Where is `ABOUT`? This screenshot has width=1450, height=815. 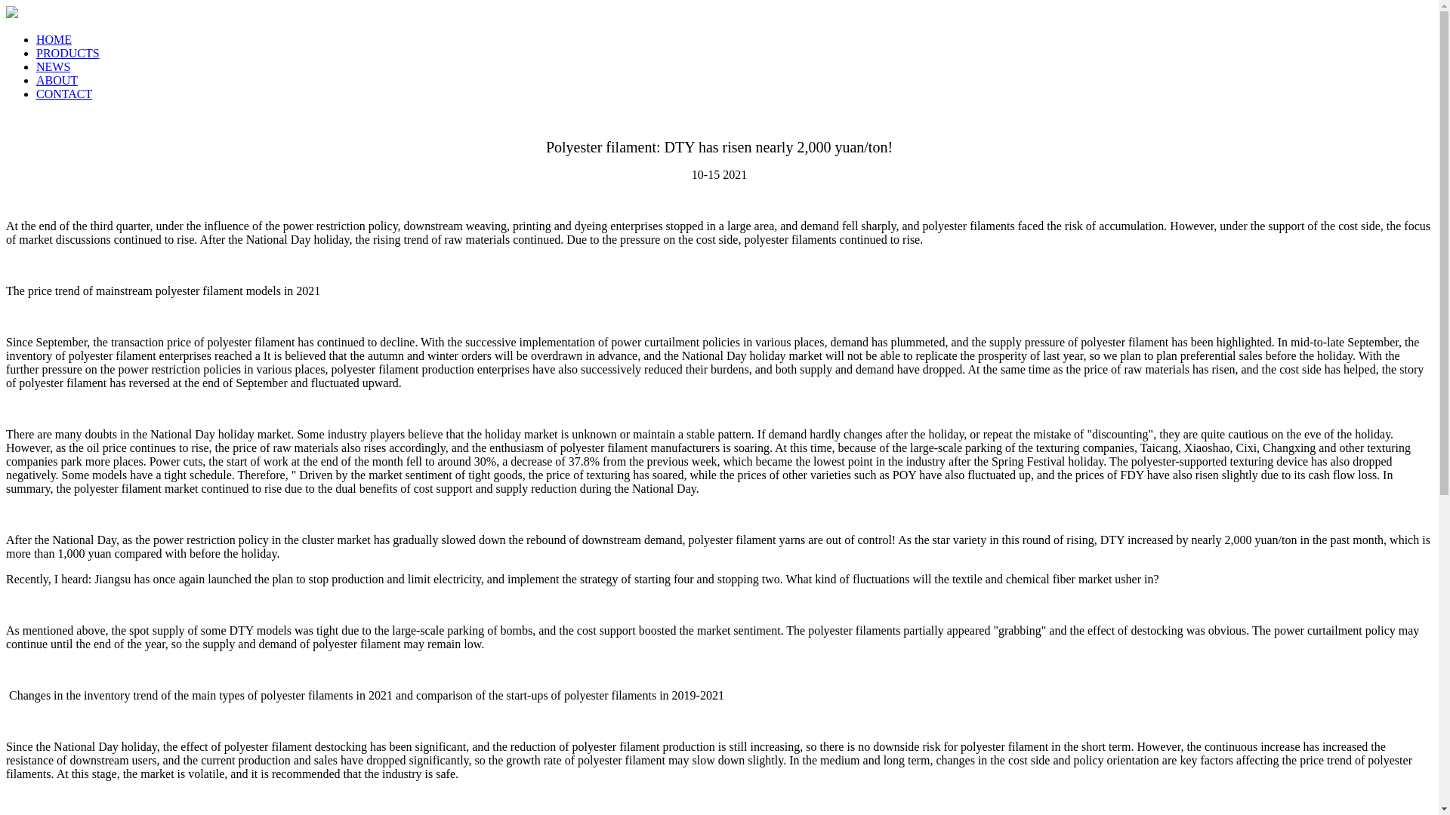 ABOUT is located at coordinates (57, 80).